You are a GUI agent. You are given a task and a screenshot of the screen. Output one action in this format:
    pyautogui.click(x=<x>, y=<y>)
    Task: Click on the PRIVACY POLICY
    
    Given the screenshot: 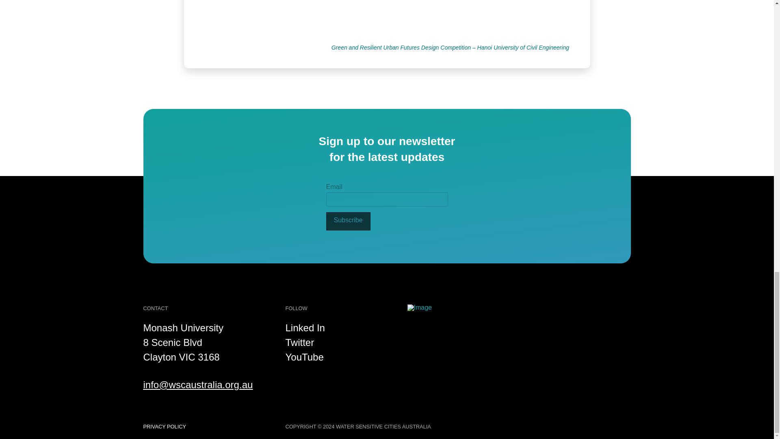 What is the action you would take?
    pyautogui.click(x=164, y=427)
    